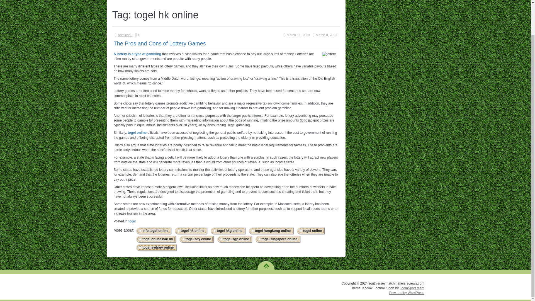 This screenshot has height=301, width=535. What do you see at coordinates (137, 132) in the screenshot?
I see `togel online` at bounding box center [137, 132].